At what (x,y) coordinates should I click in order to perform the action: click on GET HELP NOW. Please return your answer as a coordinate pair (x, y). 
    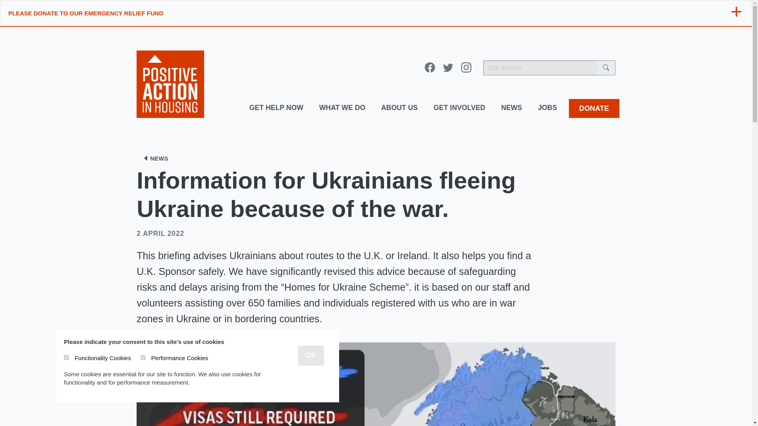
    Looking at the image, I should click on (276, 108).